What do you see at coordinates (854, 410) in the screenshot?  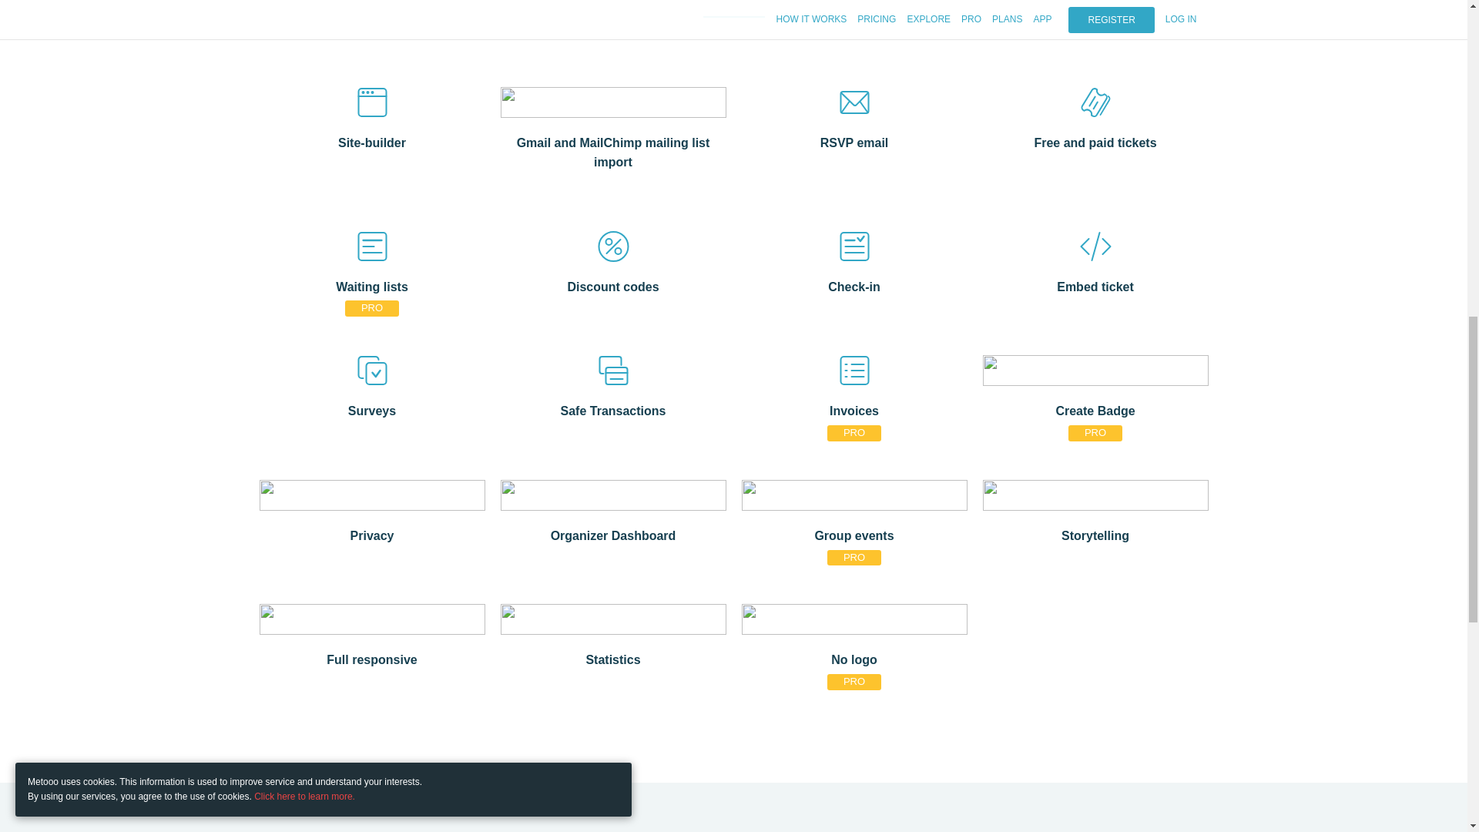 I see `Invoices` at bounding box center [854, 410].